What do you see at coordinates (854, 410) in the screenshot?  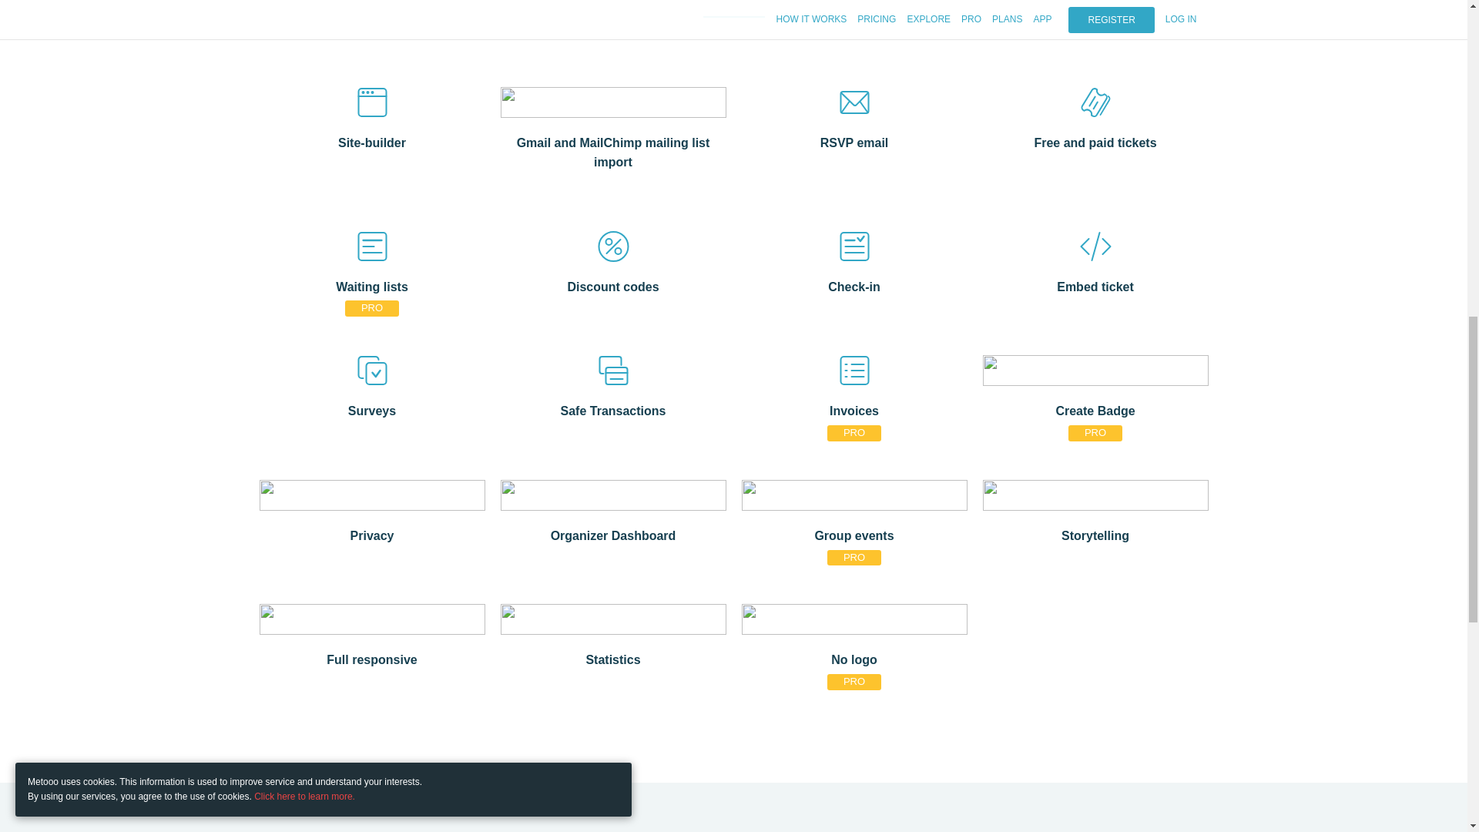 I see `Invoices` at bounding box center [854, 410].